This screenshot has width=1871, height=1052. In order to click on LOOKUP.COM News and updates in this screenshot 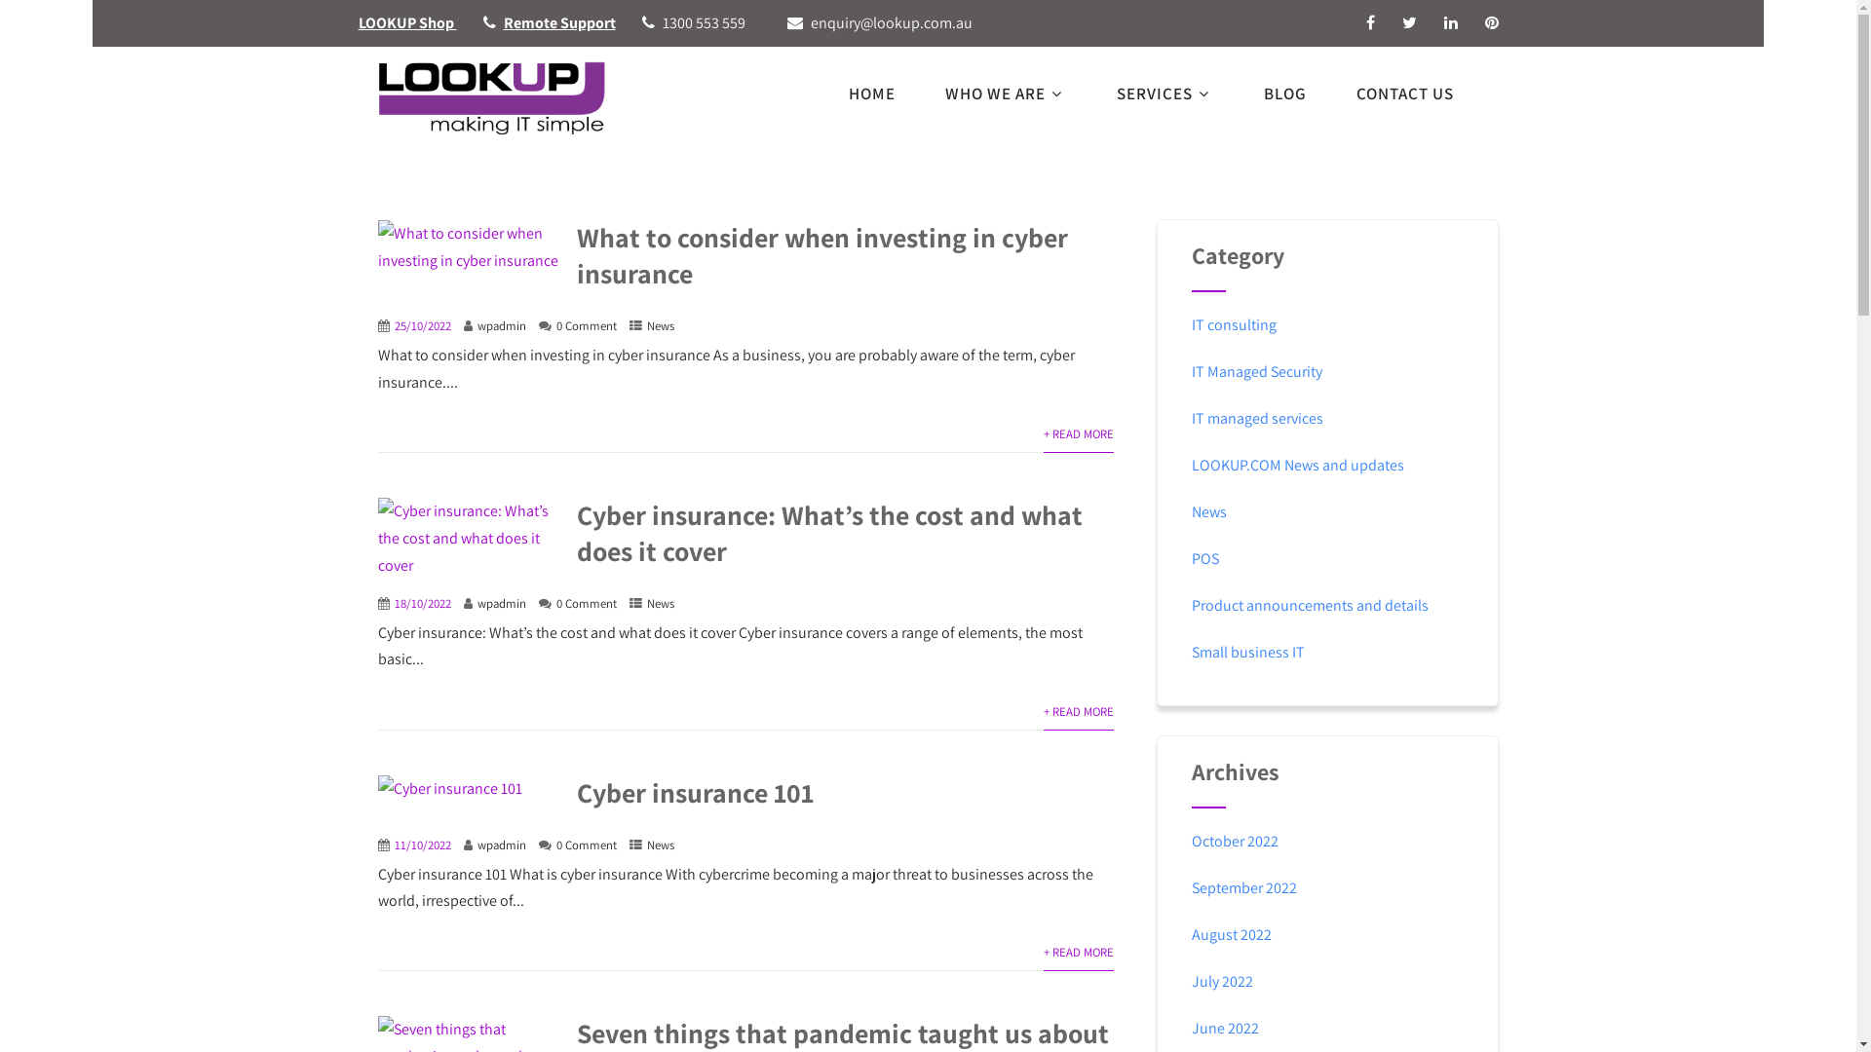, I will do `click(1298, 466)`.